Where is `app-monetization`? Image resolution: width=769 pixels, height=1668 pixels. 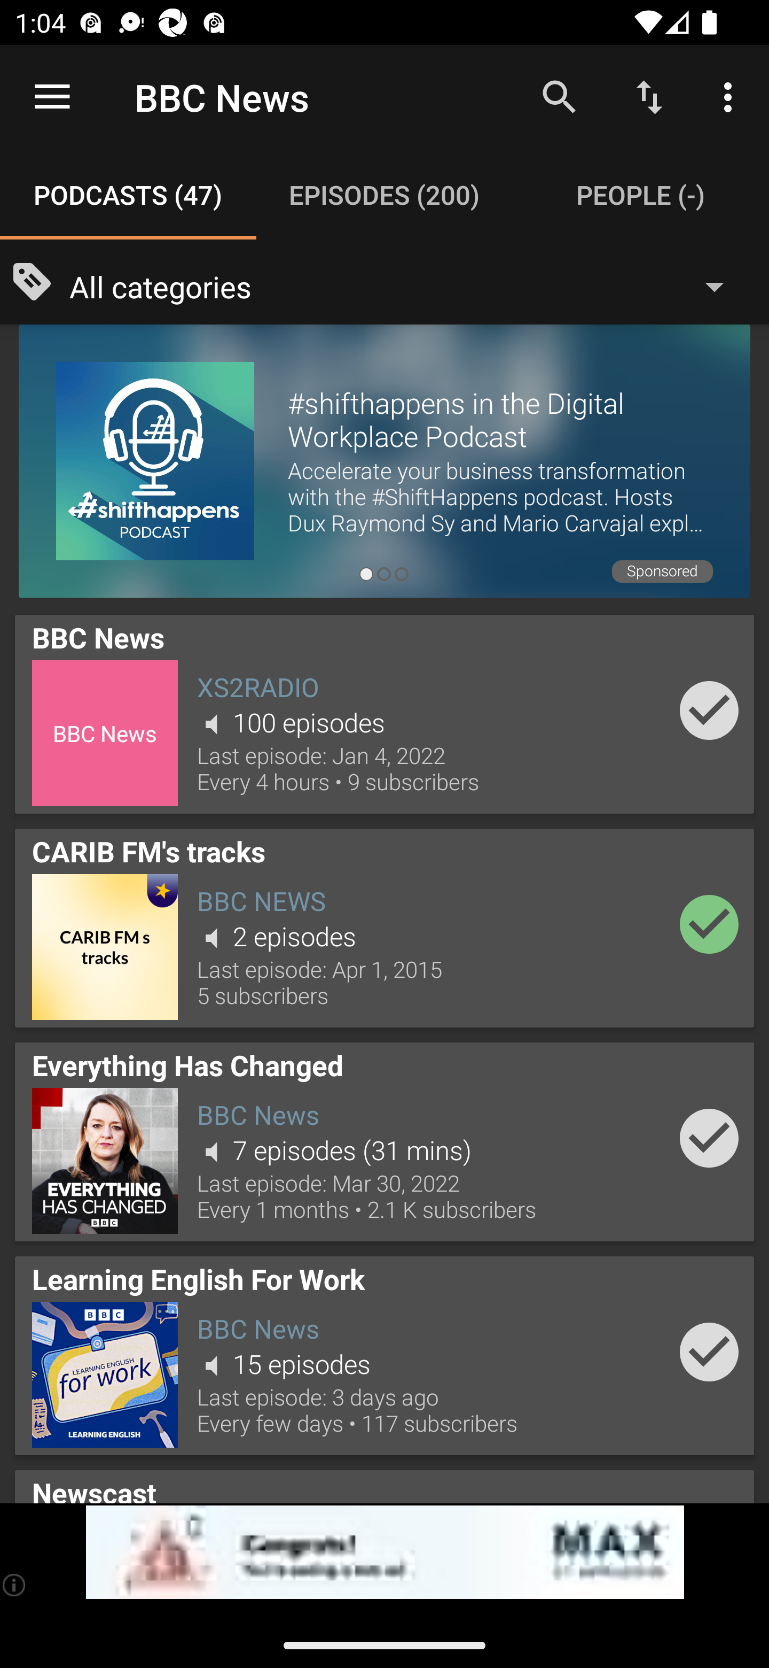 app-monetization is located at coordinates (384, 1553).